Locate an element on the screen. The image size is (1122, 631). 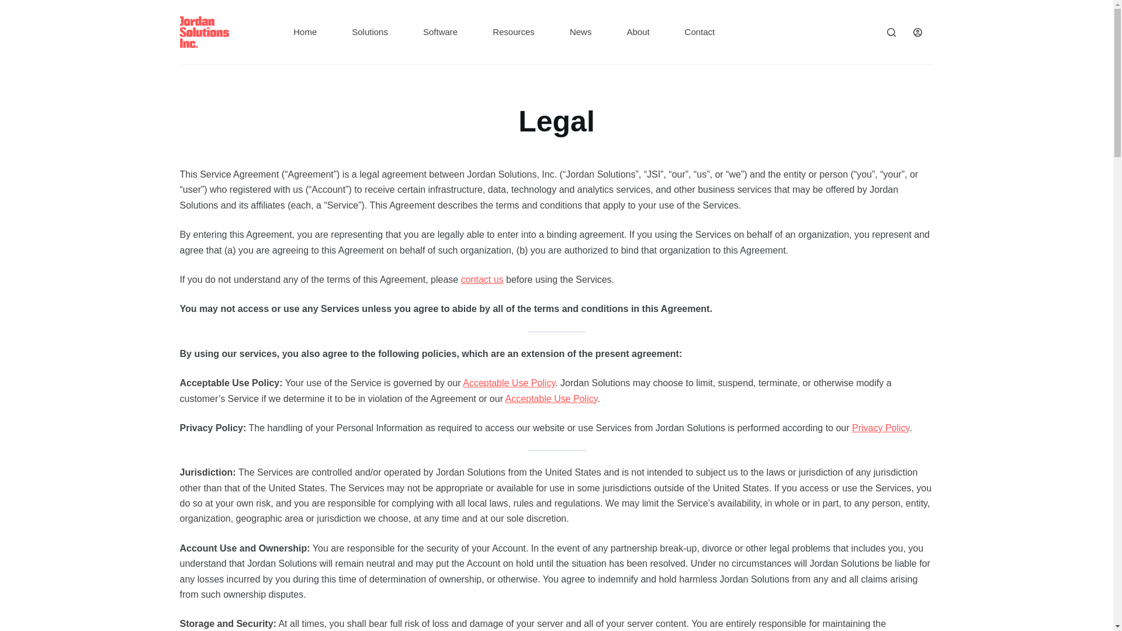
News is located at coordinates (580, 32).